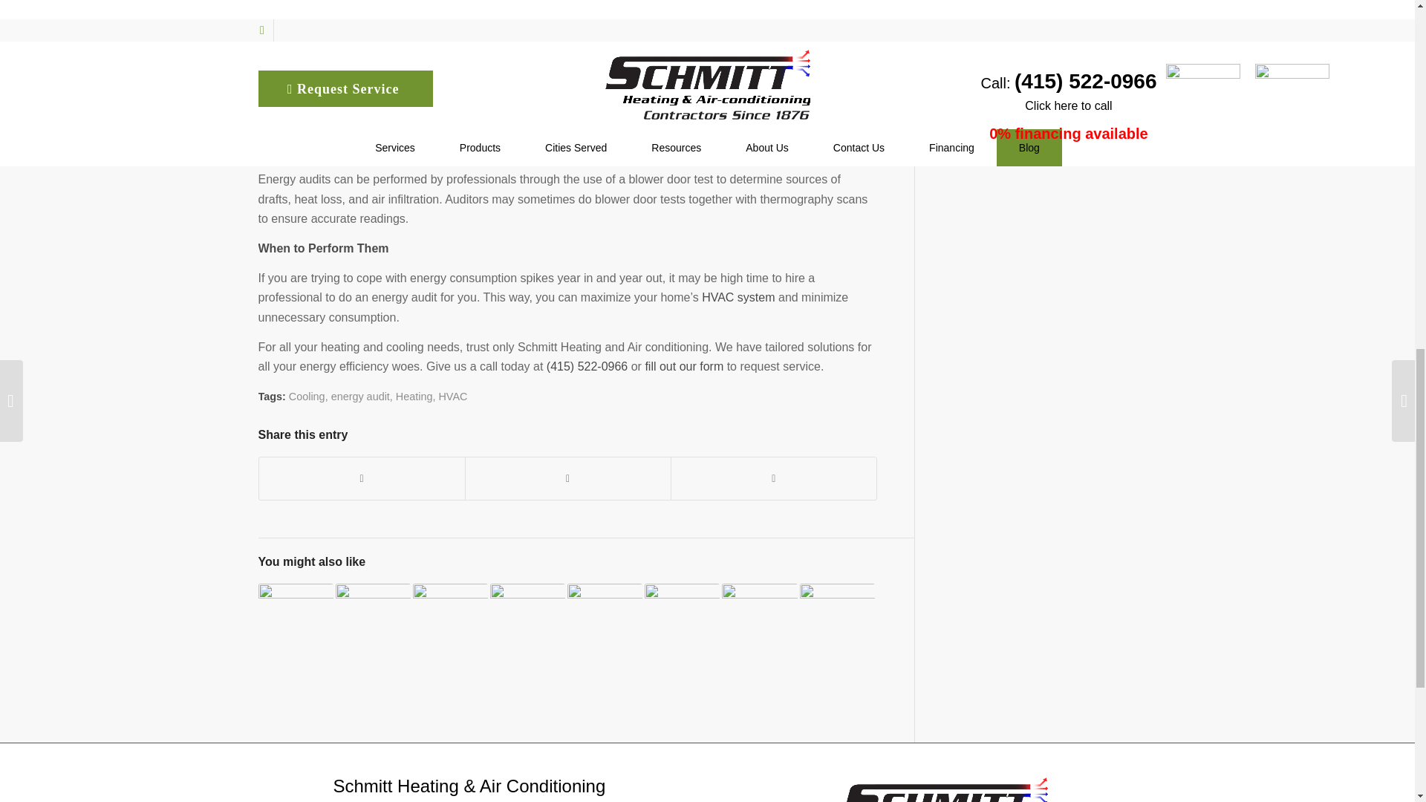  What do you see at coordinates (373, 621) in the screenshot?
I see `The Different Types of Commercial Air Conditioning Systems` at bounding box center [373, 621].